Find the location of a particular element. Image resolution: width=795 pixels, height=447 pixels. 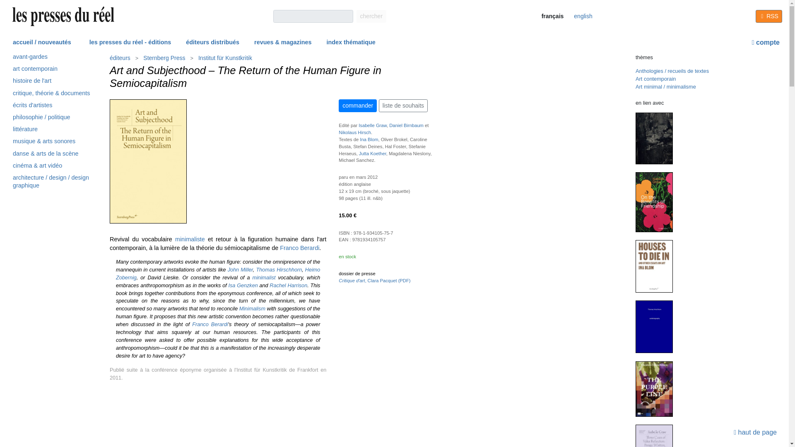

2 lettres minimum is located at coordinates (313, 16).